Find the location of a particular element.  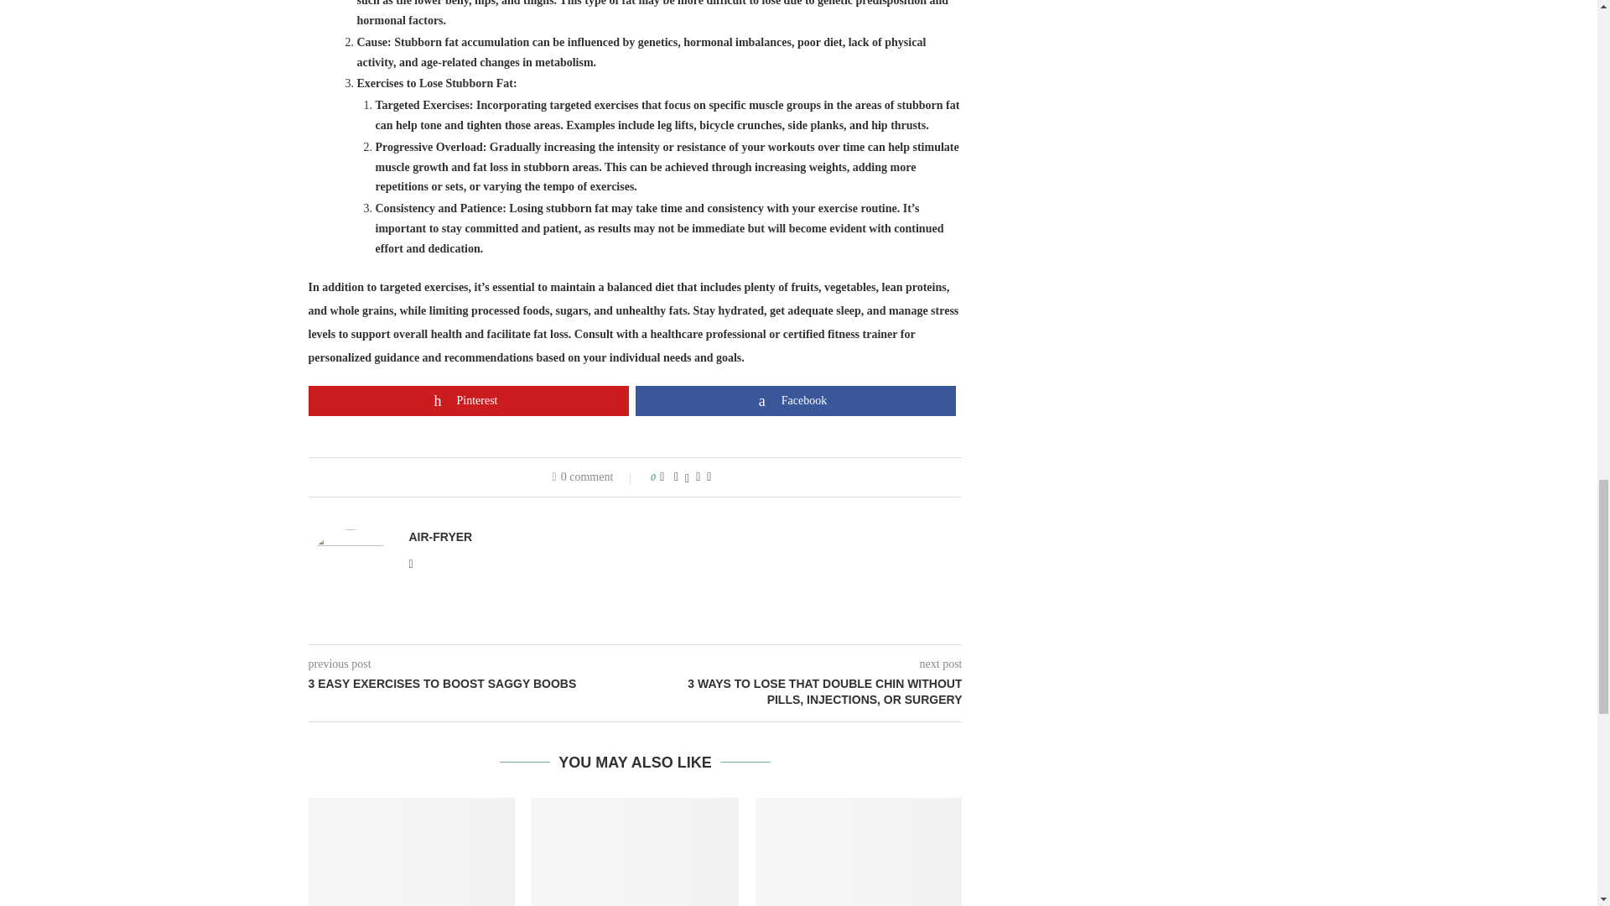

Pinterest is located at coordinates (469, 401).